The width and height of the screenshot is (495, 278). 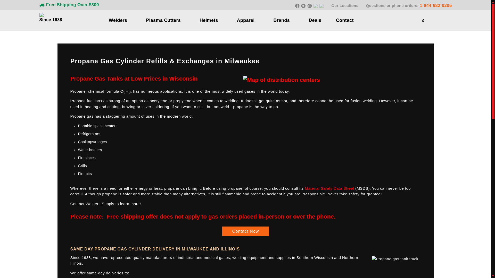 What do you see at coordinates (409, 5) in the screenshot?
I see `Questions or phone orders: 1-844-682-0205` at bounding box center [409, 5].